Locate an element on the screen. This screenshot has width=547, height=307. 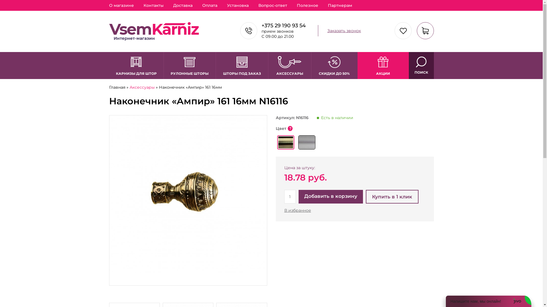
? is located at coordinates (290, 128).